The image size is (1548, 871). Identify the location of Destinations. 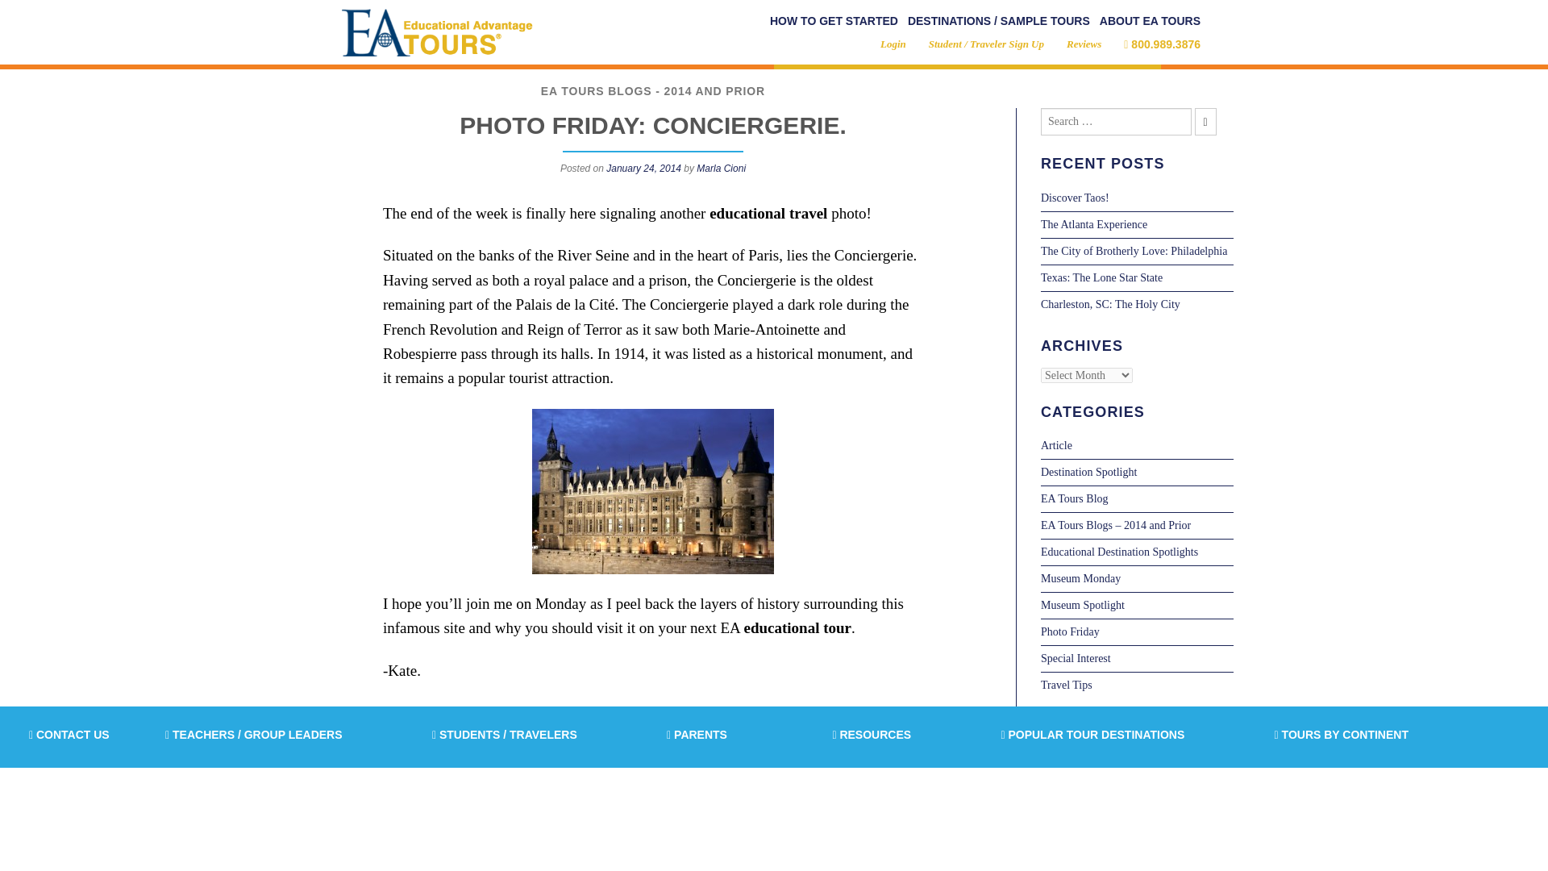
(998, 21).